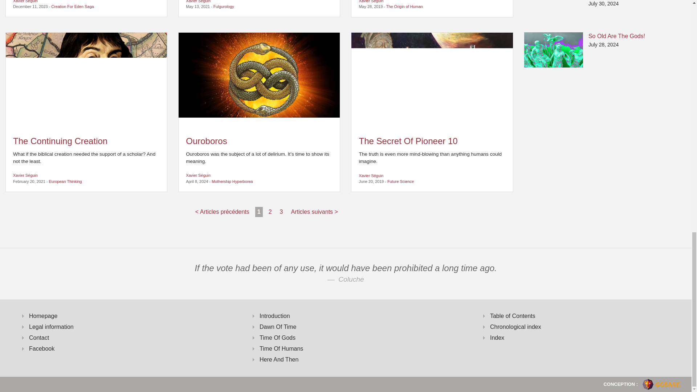 The height and width of the screenshot is (392, 697). What do you see at coordinates (259, 80) in the screenshot?
I see `Ouroboros` at bounding box center [259, 80].